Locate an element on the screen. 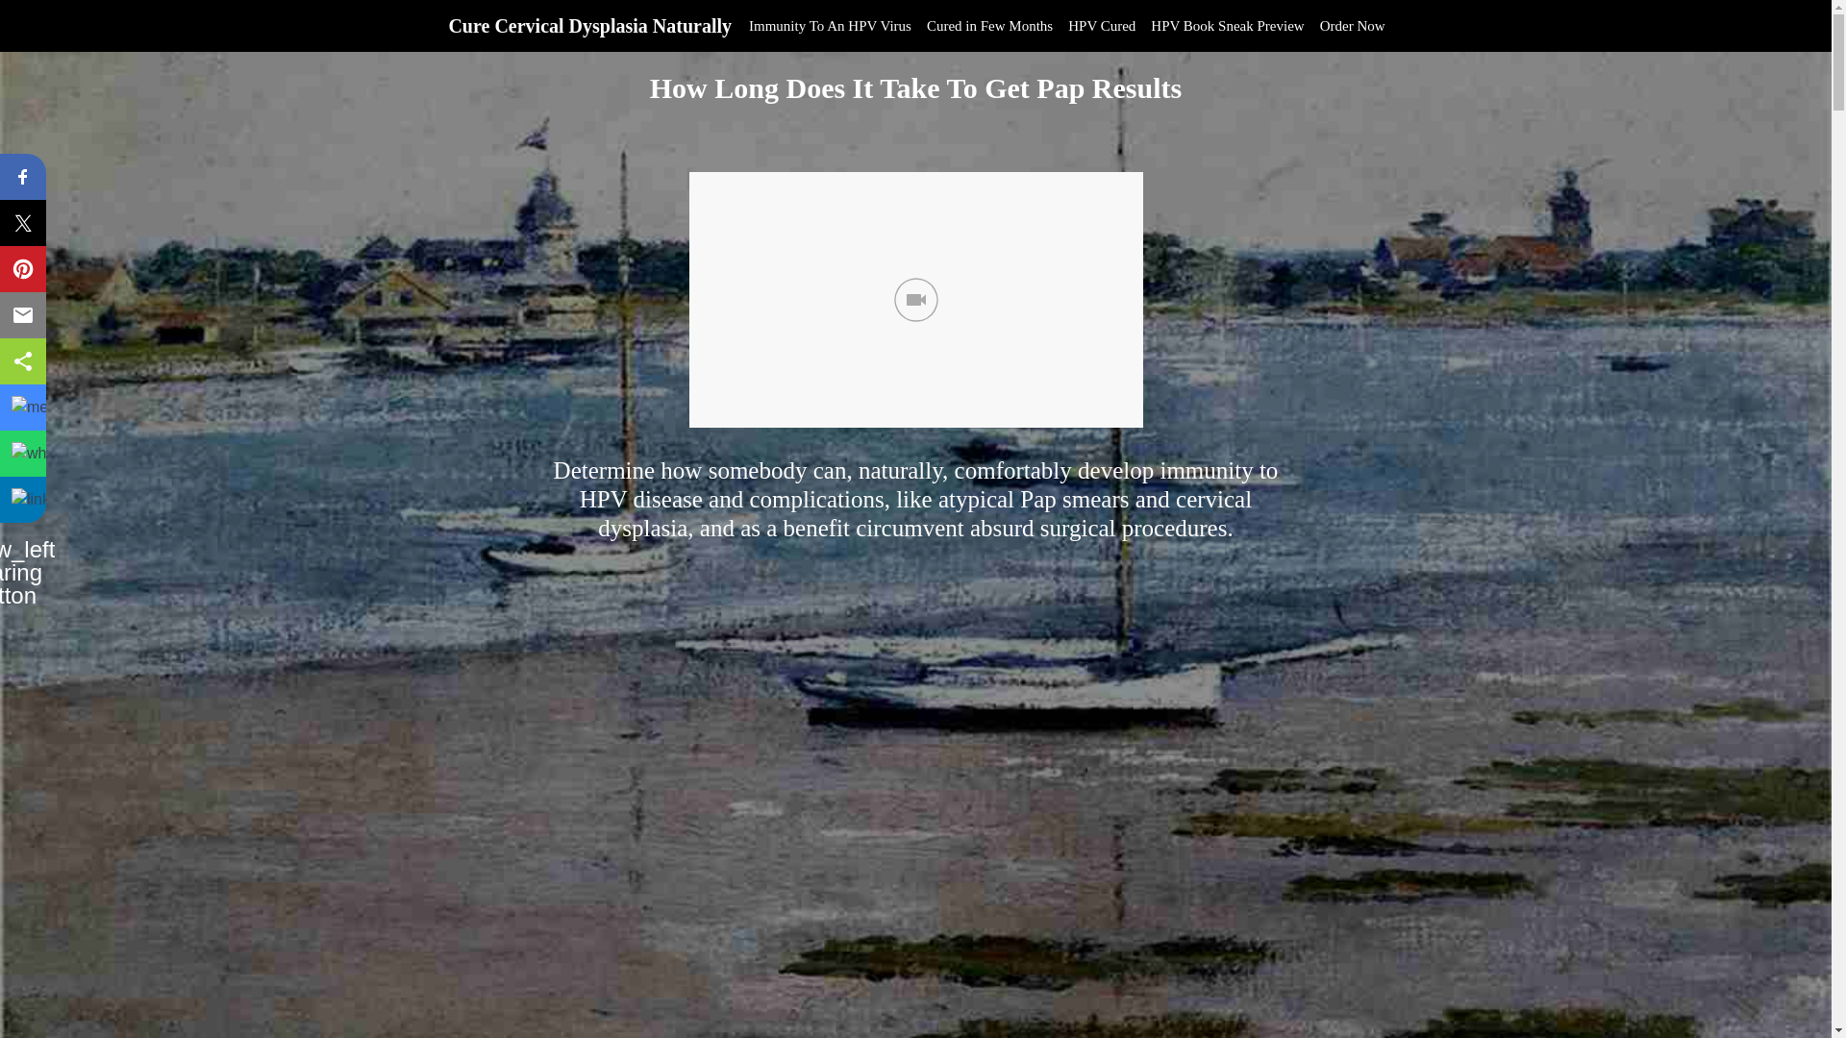 Image resolution: width=1846 pixels, height=1038 pixels. HPV Cured is located at coordinates (1101, 26).